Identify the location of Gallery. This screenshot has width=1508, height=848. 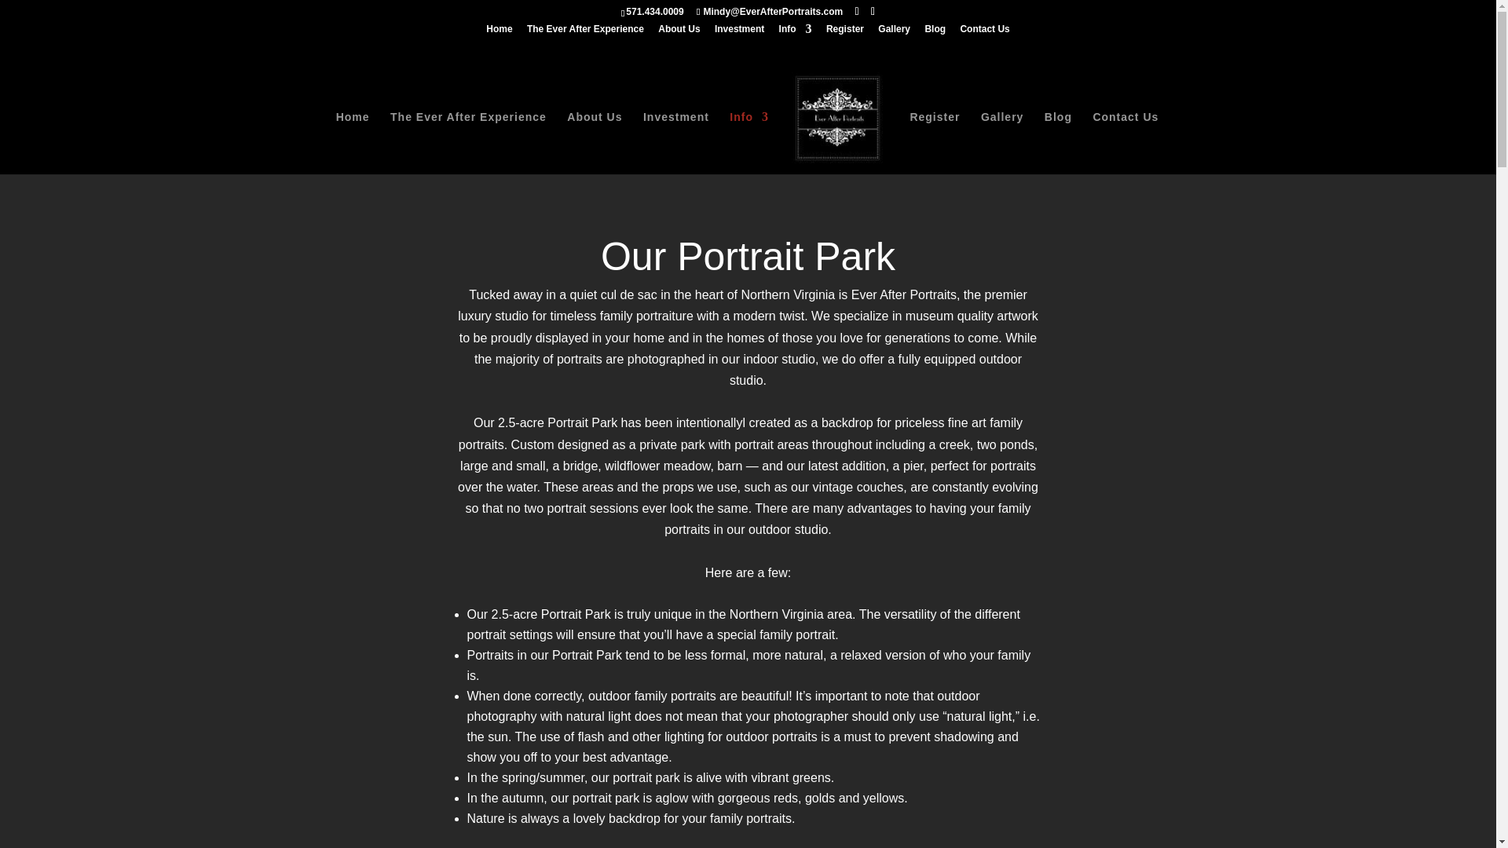
(894, 32).